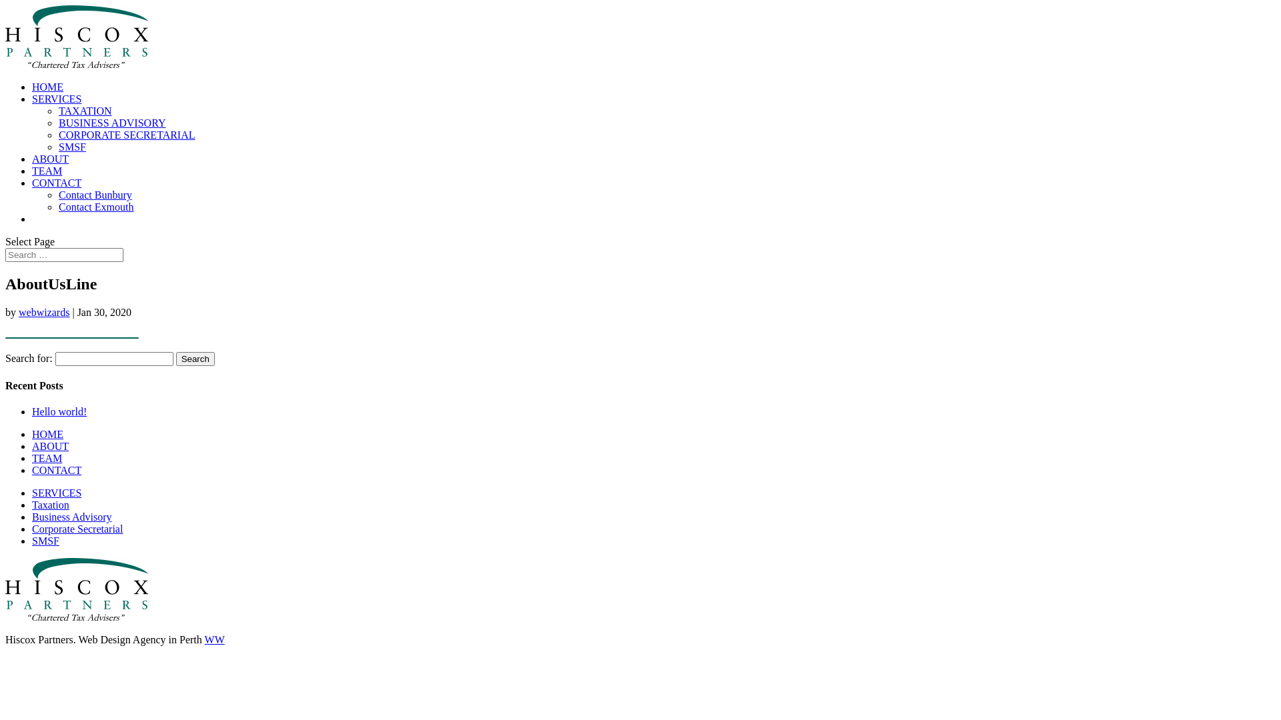 The width and height of the screenshot is (1281, 720). Describe the element at coordinates (96, 207) in the screenshot. I see `Contact Exmouth` at that location.